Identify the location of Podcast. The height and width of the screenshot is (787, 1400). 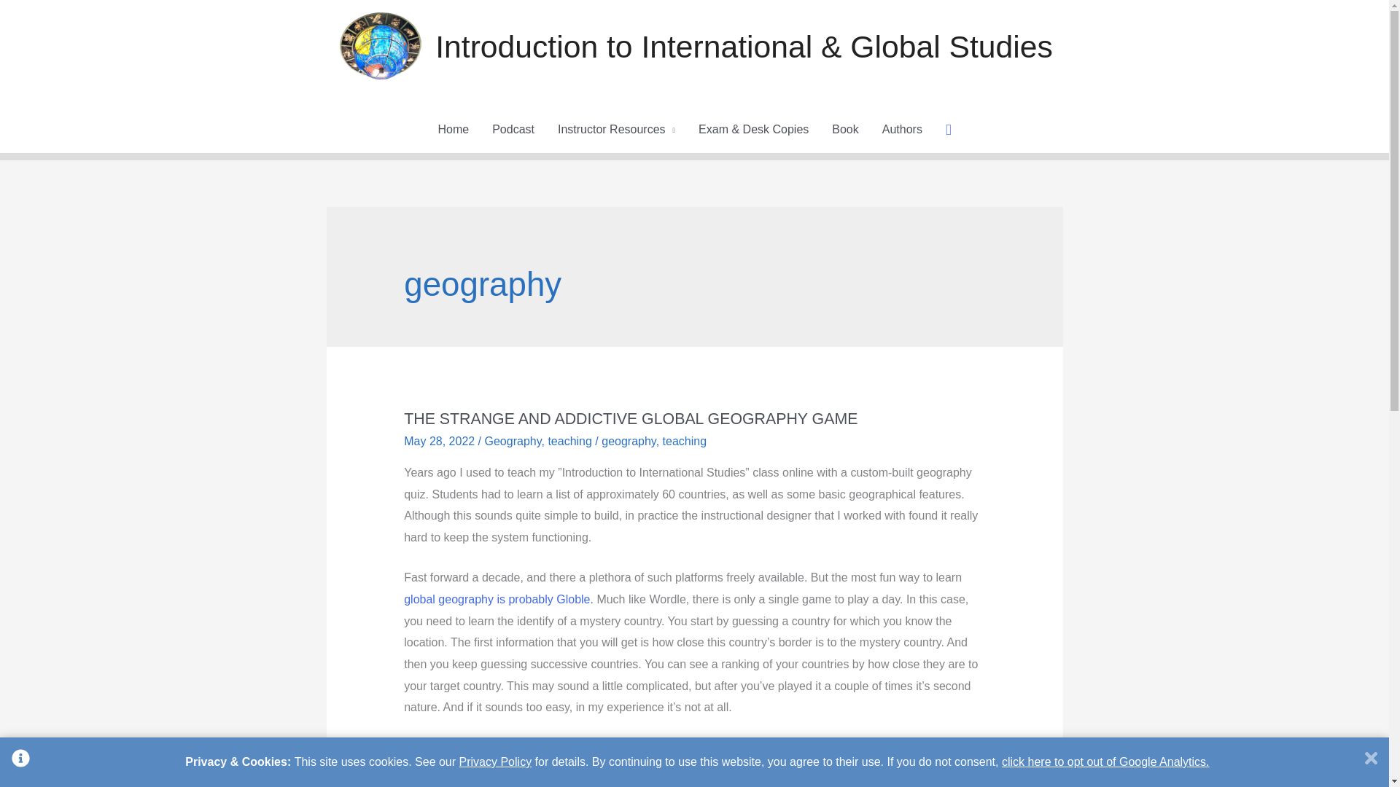
(513, 129).